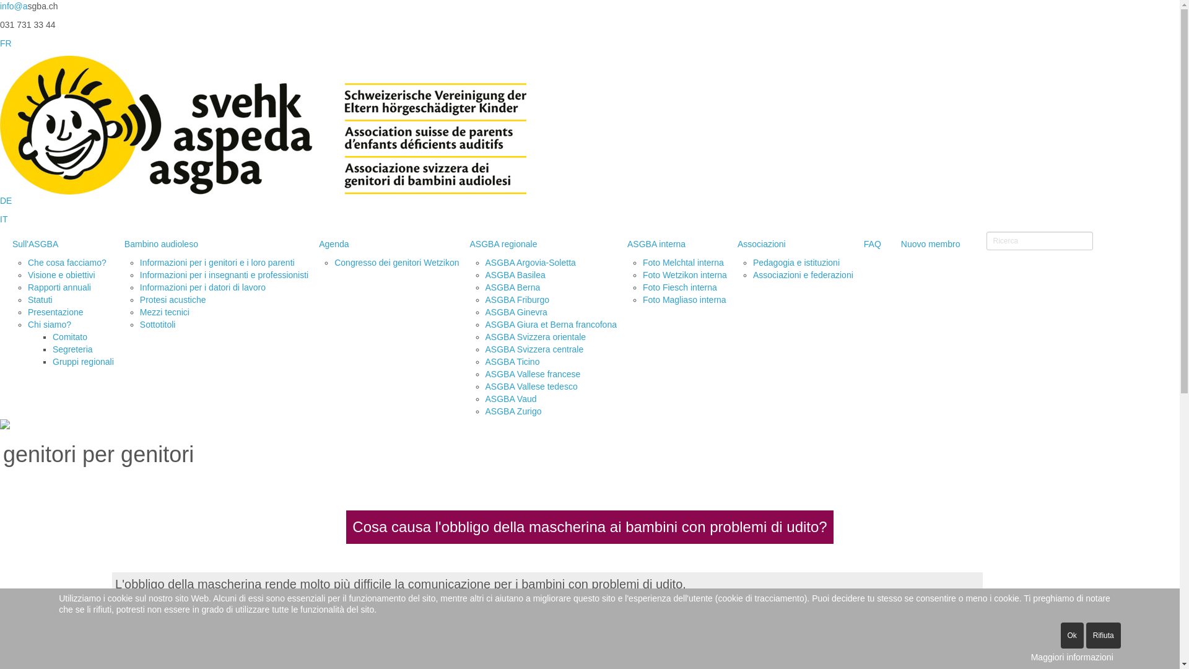 Image resolution: width=1189 pixels, height=669 pixels. Describe the element at coordinates (83, 362) in the screenshot. I see `Gruppi regionali` at that location.